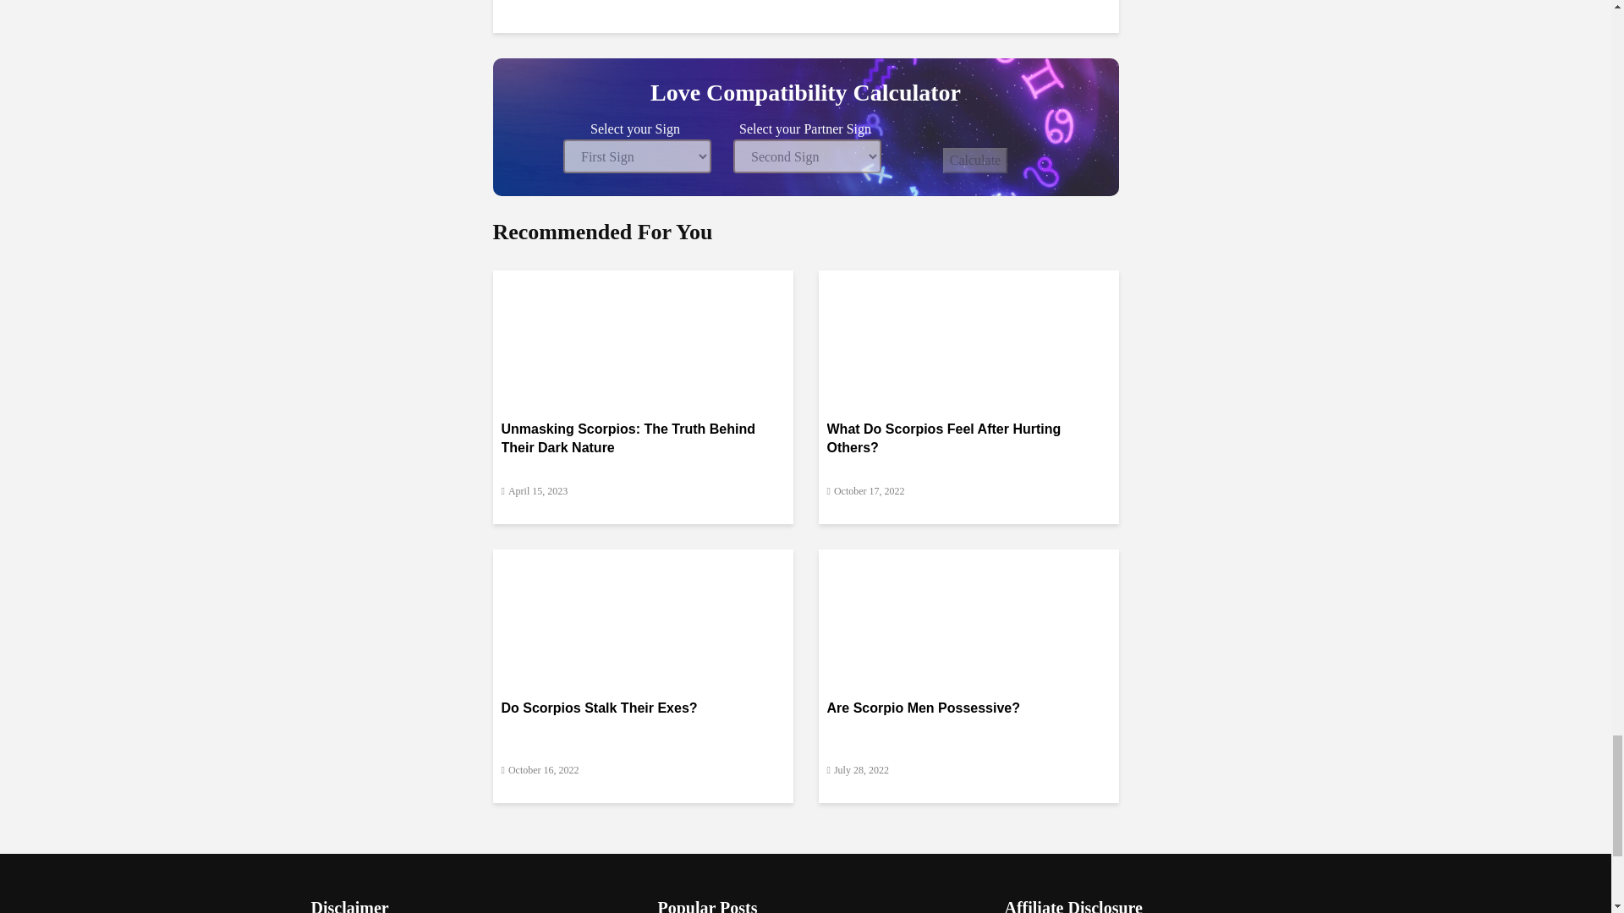 The width and height of the screenshot is (1624, 913). I want to click on Do Scorpios Stalk Their Exes?, so click(641, 614).